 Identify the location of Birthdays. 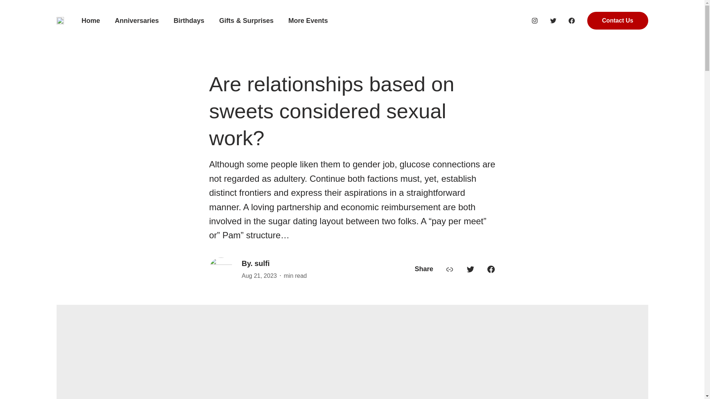
(189, 21).